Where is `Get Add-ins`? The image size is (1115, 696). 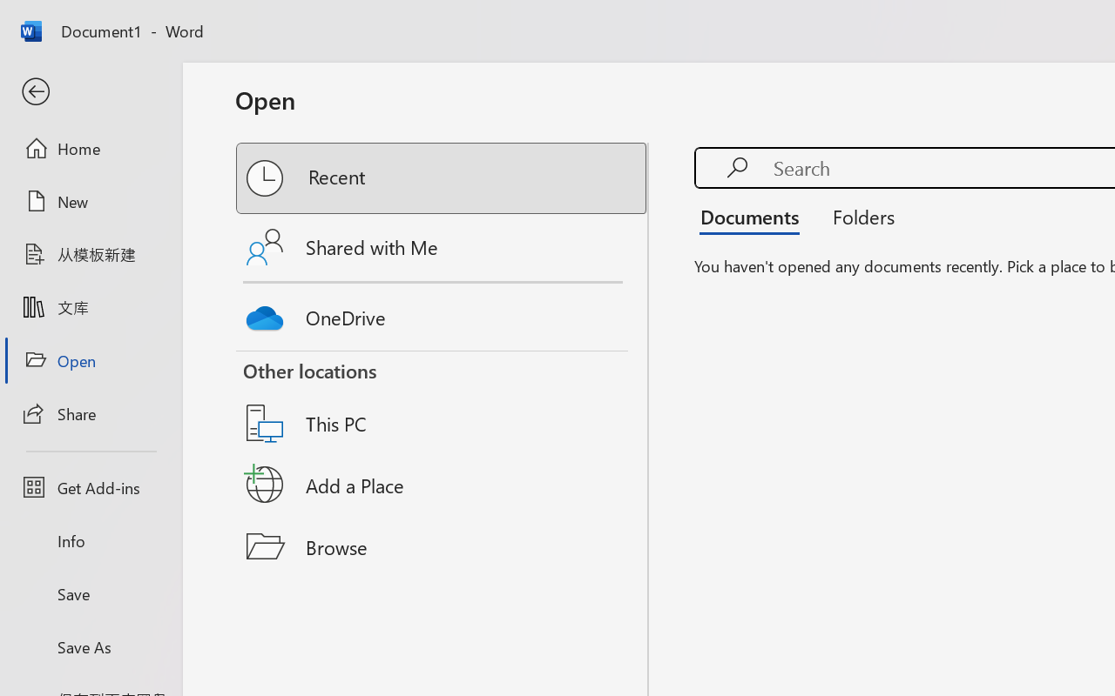
Get Add-ins is located at coordinates (91, 487).